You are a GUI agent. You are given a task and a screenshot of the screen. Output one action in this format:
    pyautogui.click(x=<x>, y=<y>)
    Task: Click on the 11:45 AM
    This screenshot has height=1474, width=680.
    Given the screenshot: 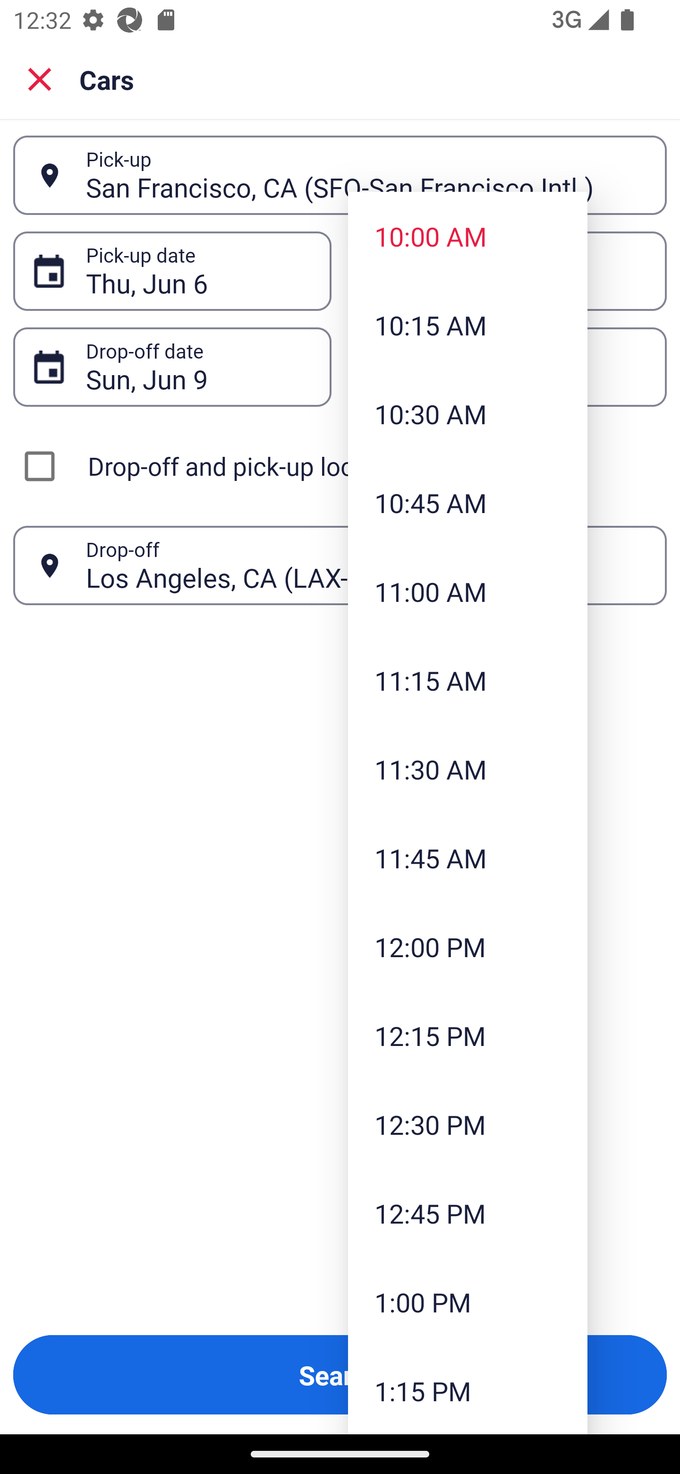 What is the action you would take?
    pyautogui.click(x=467, y=858)
    